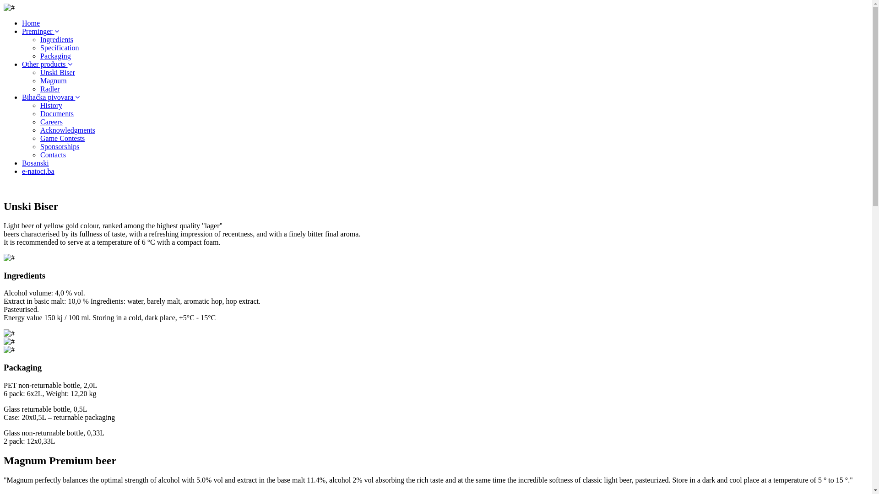  Describe the element at coordinates (62, 138) in the screenshot. I see `Game Contests` at that location.